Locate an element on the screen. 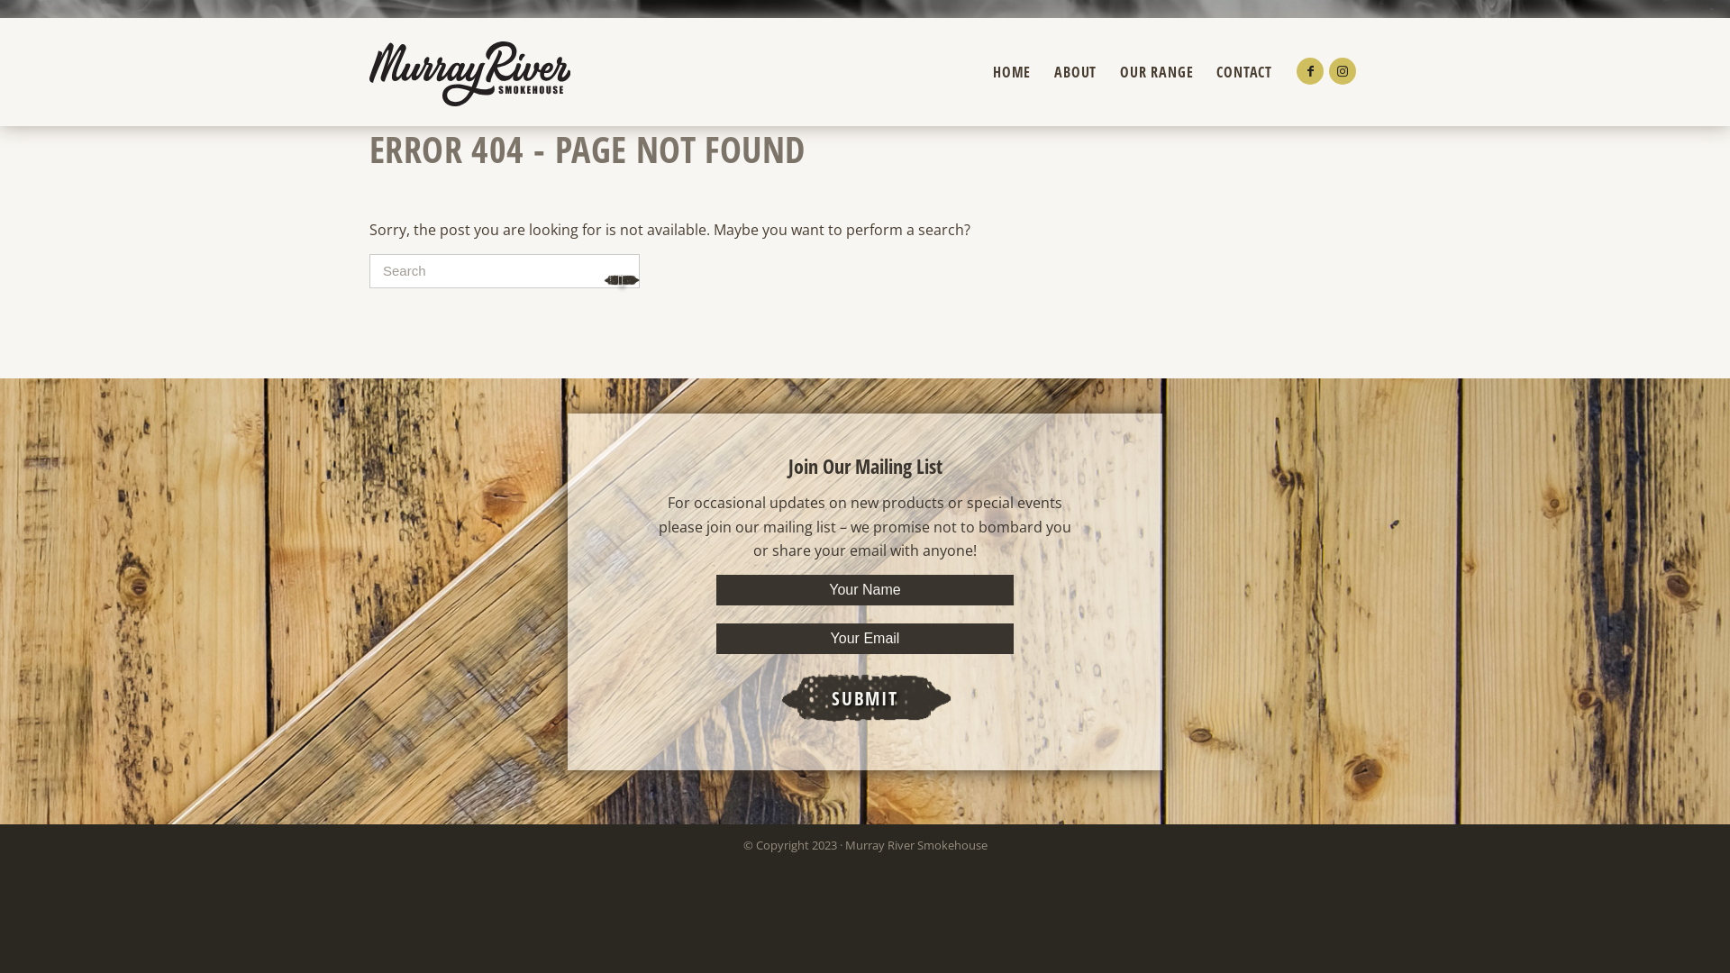 The width and height of the screenshot is (1730, 973). OUR RANGE is located at coordinates (1157, 72).